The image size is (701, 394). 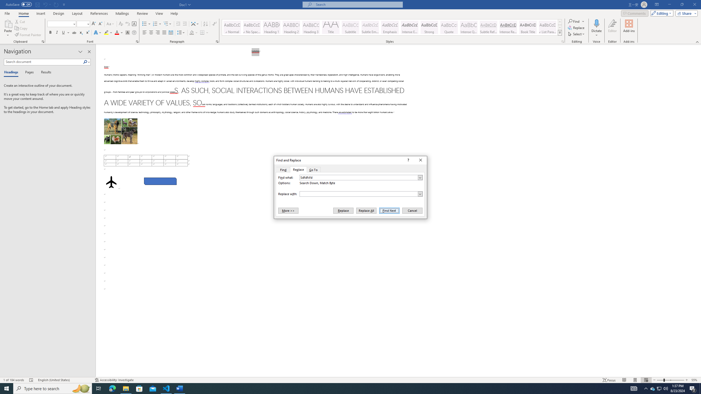 I want to click on Asian Layout, so click(x=23, y=13).